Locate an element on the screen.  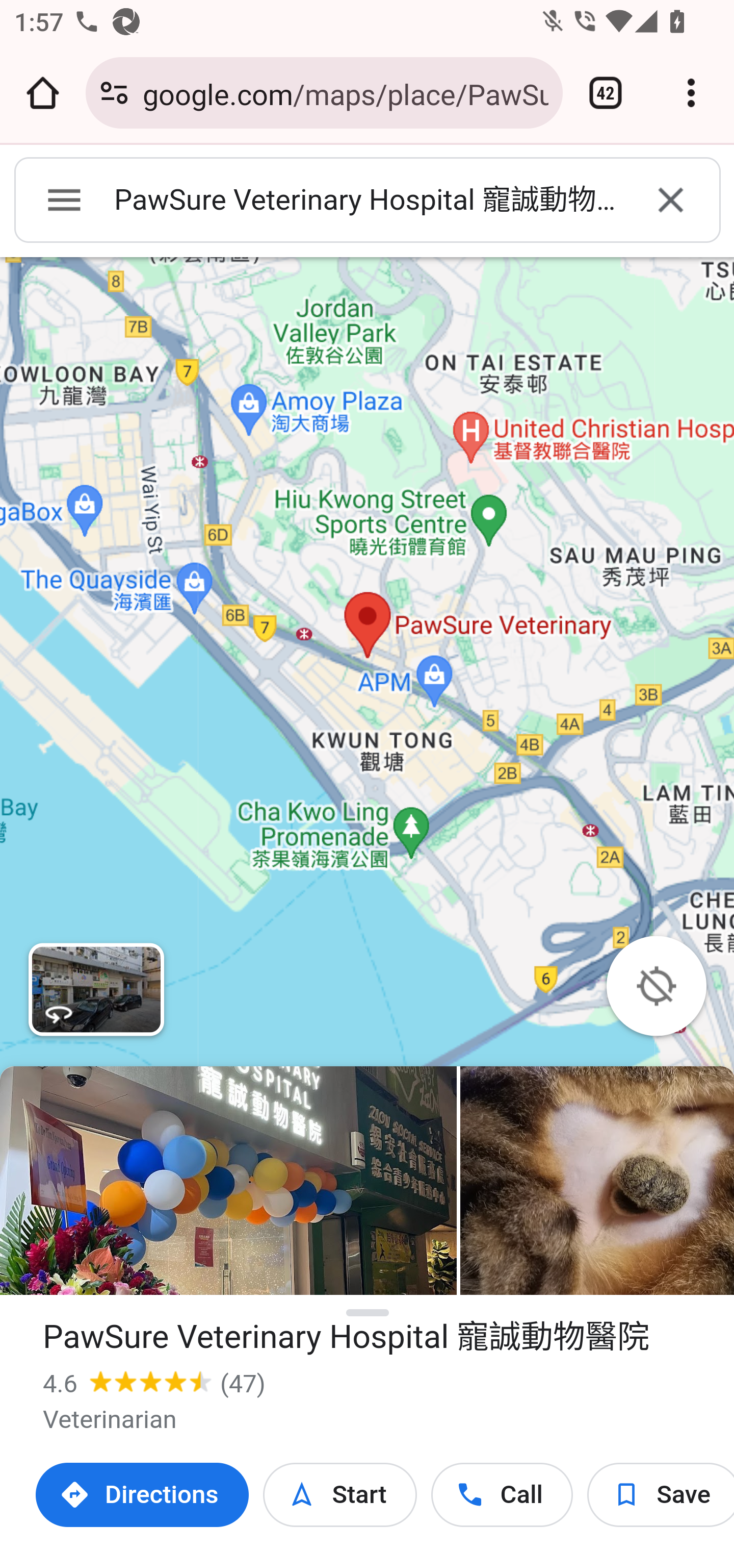
Directions to PawSure Veterinary Hospital 寵誠動物醫院 is located at coordinates (143, 1495).